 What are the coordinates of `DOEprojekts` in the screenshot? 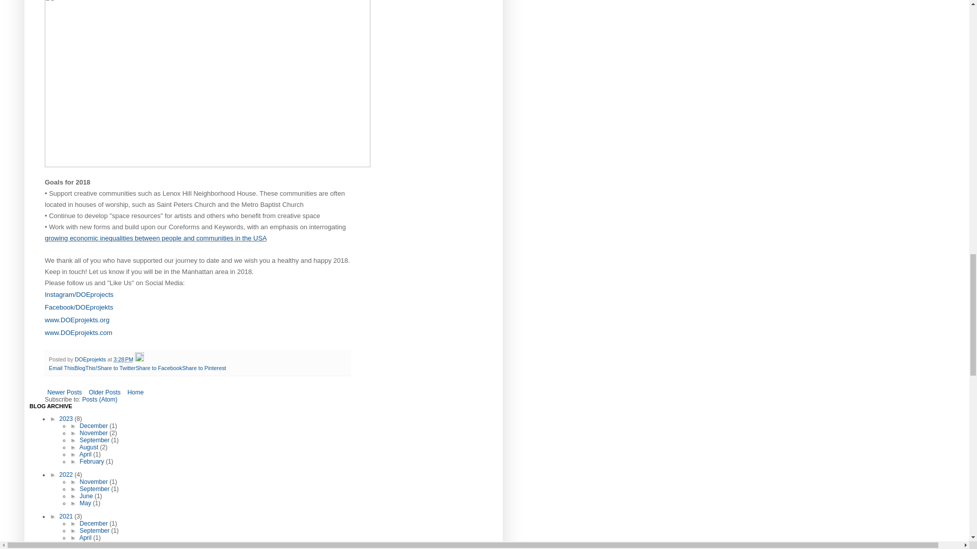 It's located at (91, 359).